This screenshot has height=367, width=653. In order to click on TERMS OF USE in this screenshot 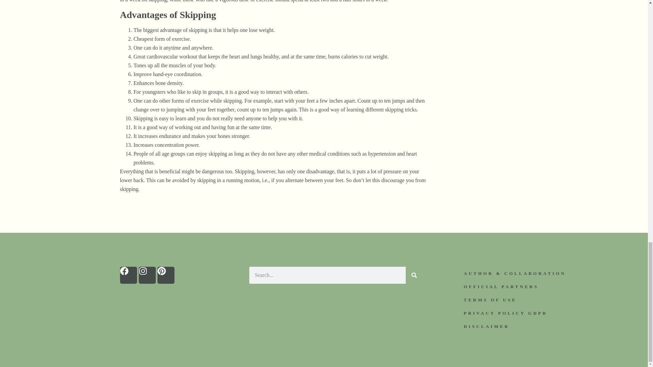, I will do `click(490, 300)`.